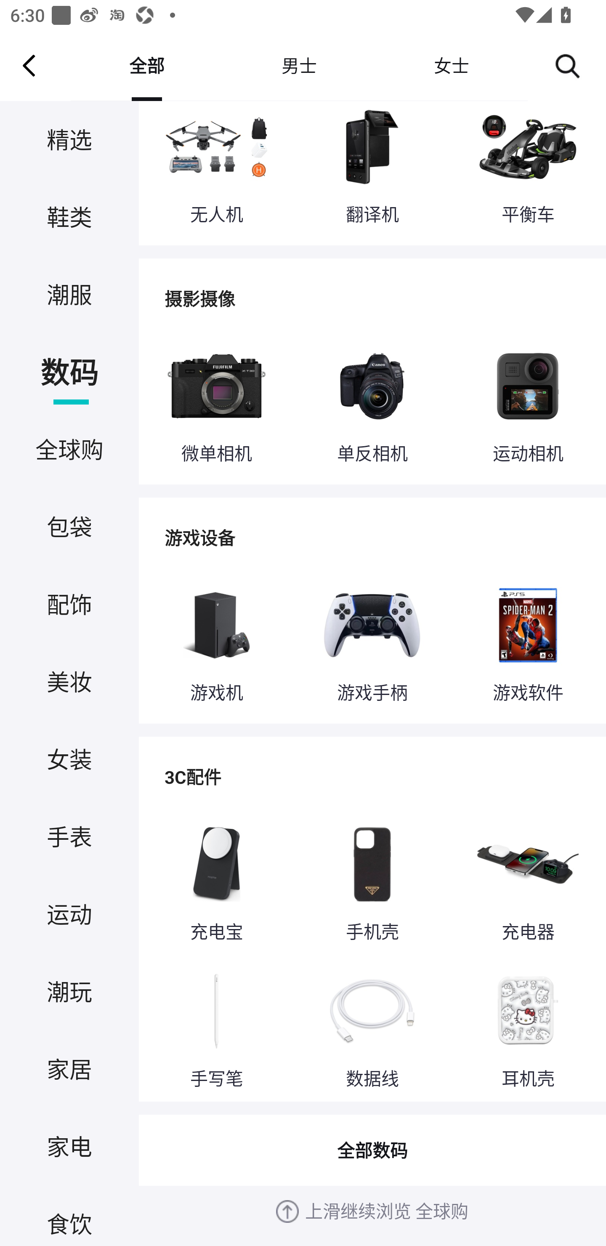  Describe the element at coordinates (216, 642) in the screenshot. I see `游戏机` at that location.